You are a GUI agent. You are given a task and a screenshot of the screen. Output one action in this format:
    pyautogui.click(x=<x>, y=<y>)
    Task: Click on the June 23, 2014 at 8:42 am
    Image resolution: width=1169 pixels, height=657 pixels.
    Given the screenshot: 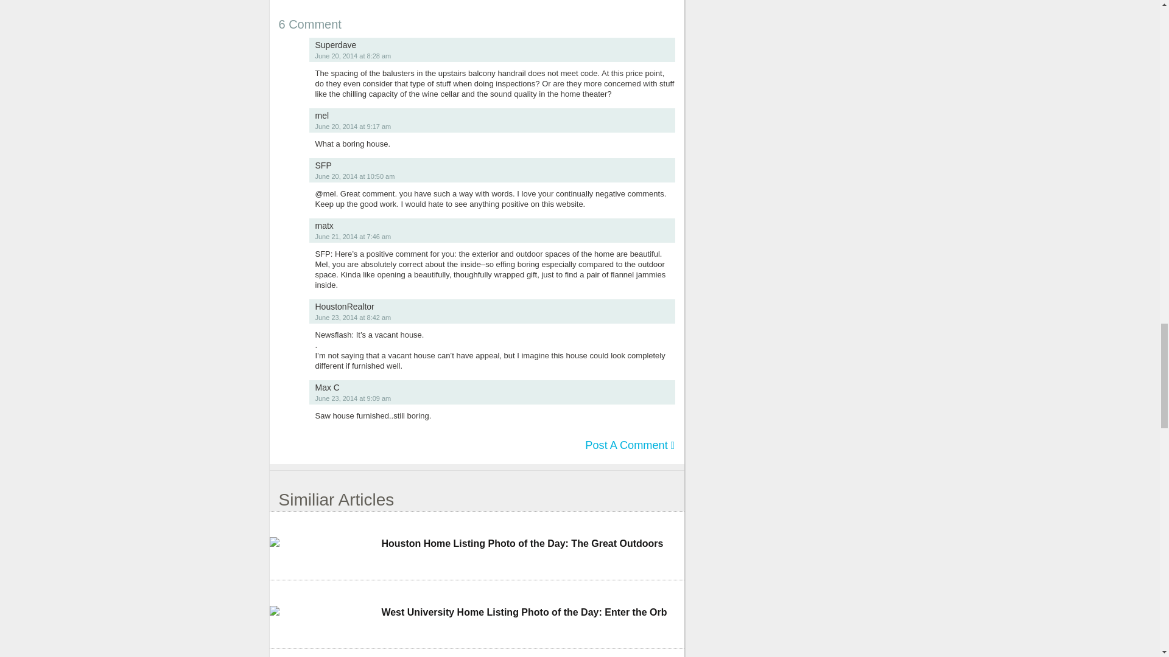 What is the action you would take?
    pyautogui.click(x=353, y=318)
    